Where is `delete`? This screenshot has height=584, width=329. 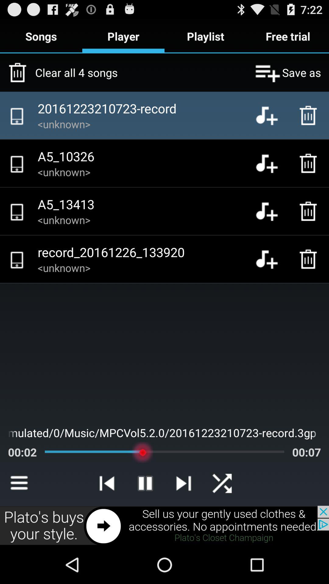
delete is located at coordinates (310, 211).